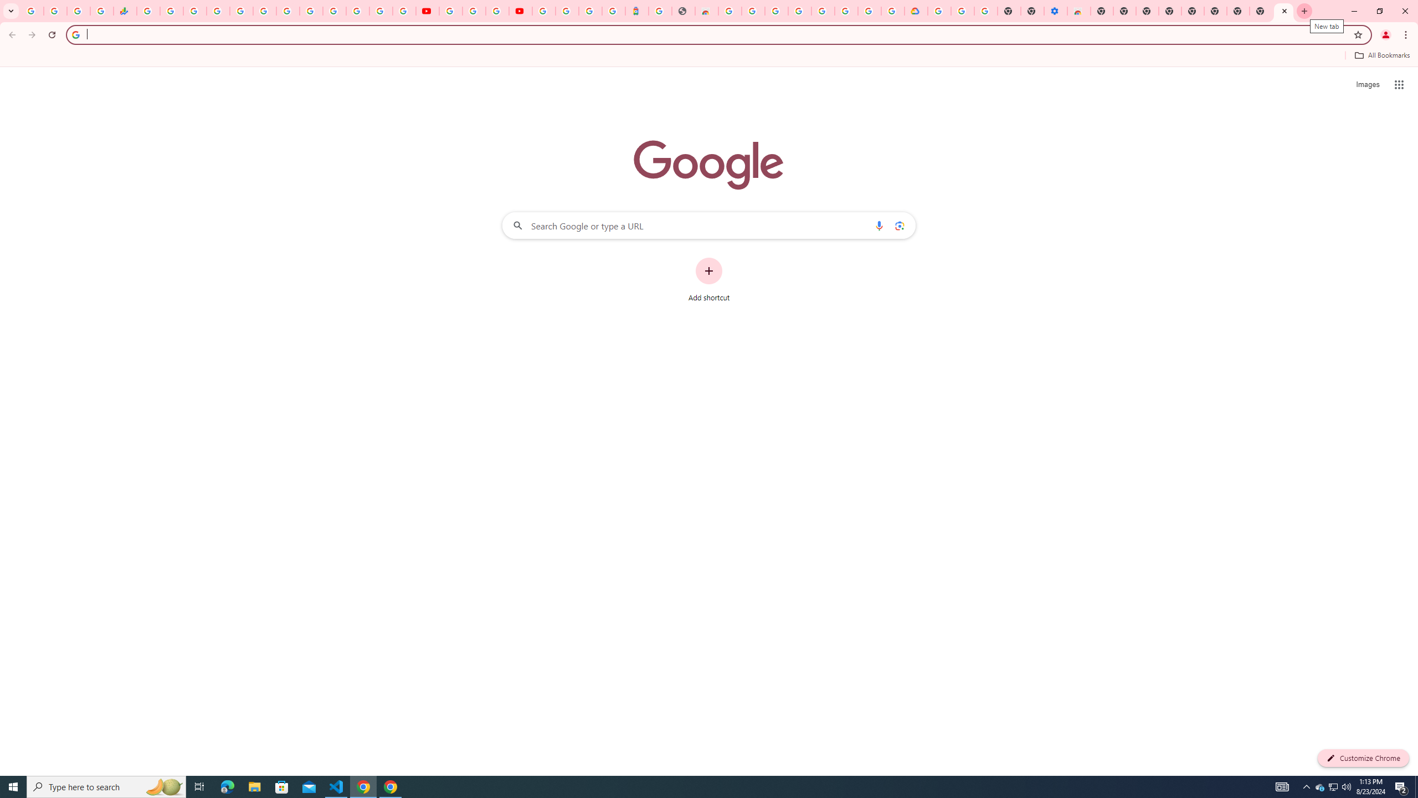  I want to click on Sign in - Google Accounts, so click(335, 11).